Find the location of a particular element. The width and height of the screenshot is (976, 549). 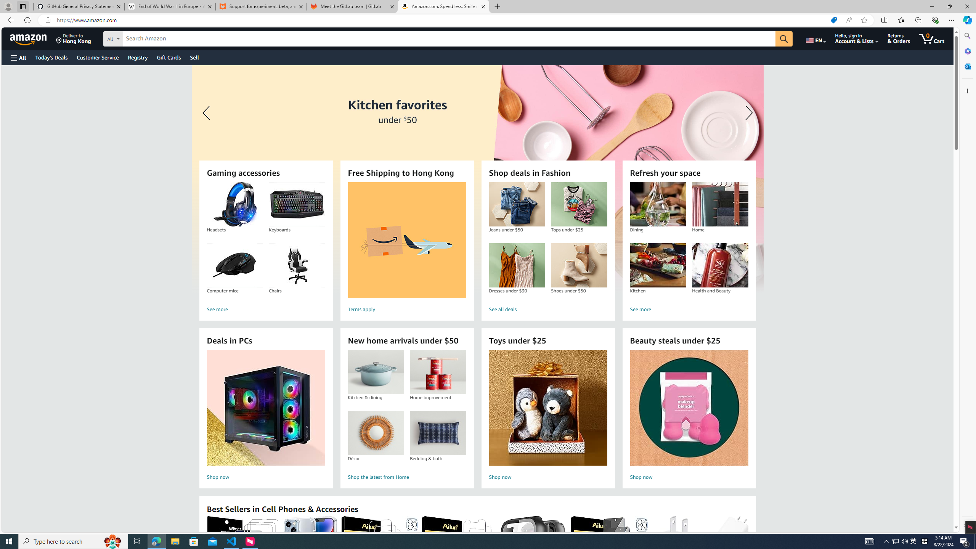

End of World War II in Europe - Wikipedia is located at coordinates (170, 6).